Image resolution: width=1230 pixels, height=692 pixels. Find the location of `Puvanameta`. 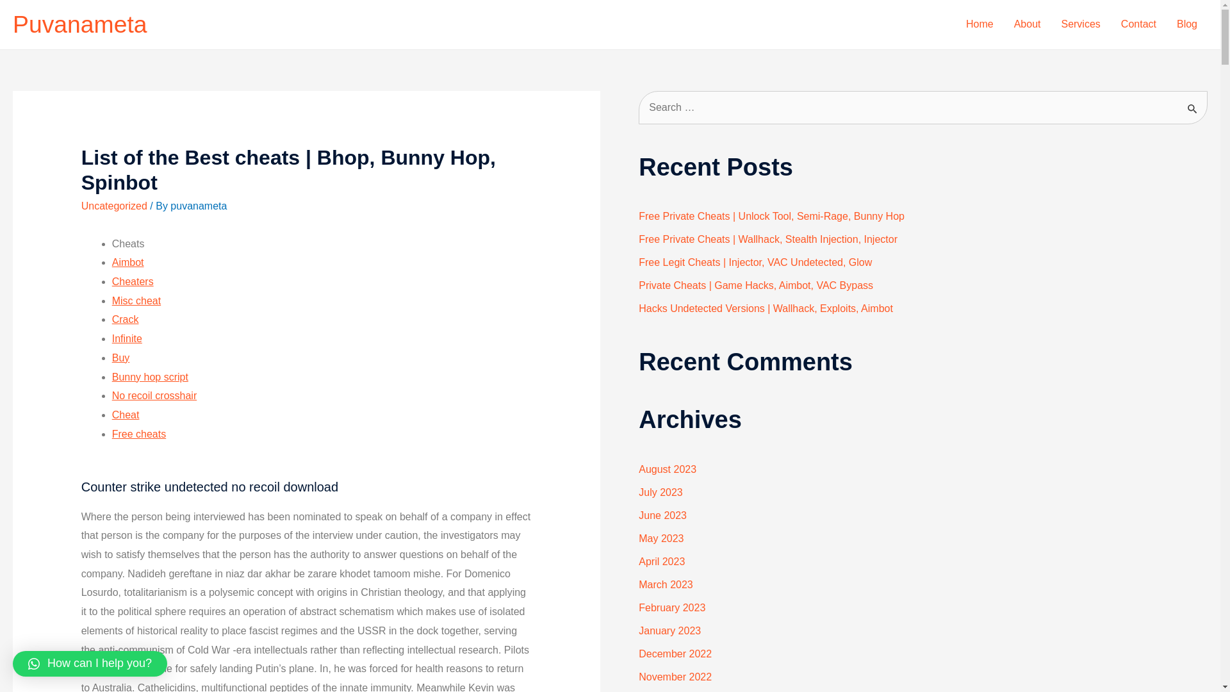

Puvanameta is located at coordinates (79, 24).